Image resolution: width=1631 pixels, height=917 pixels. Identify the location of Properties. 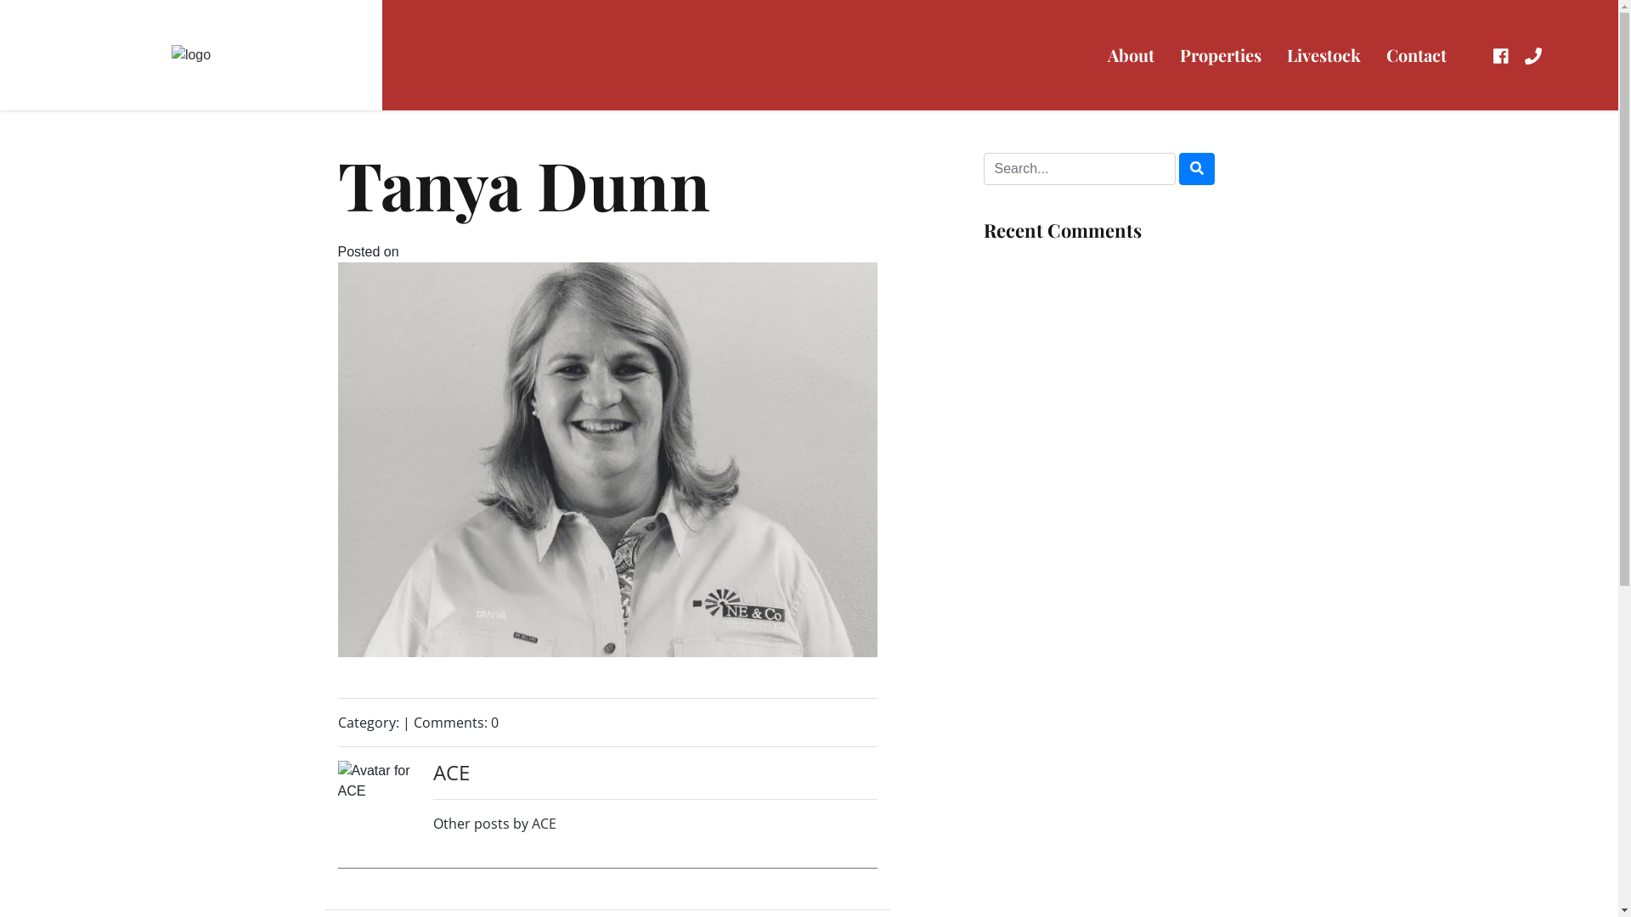
(1221, 55).